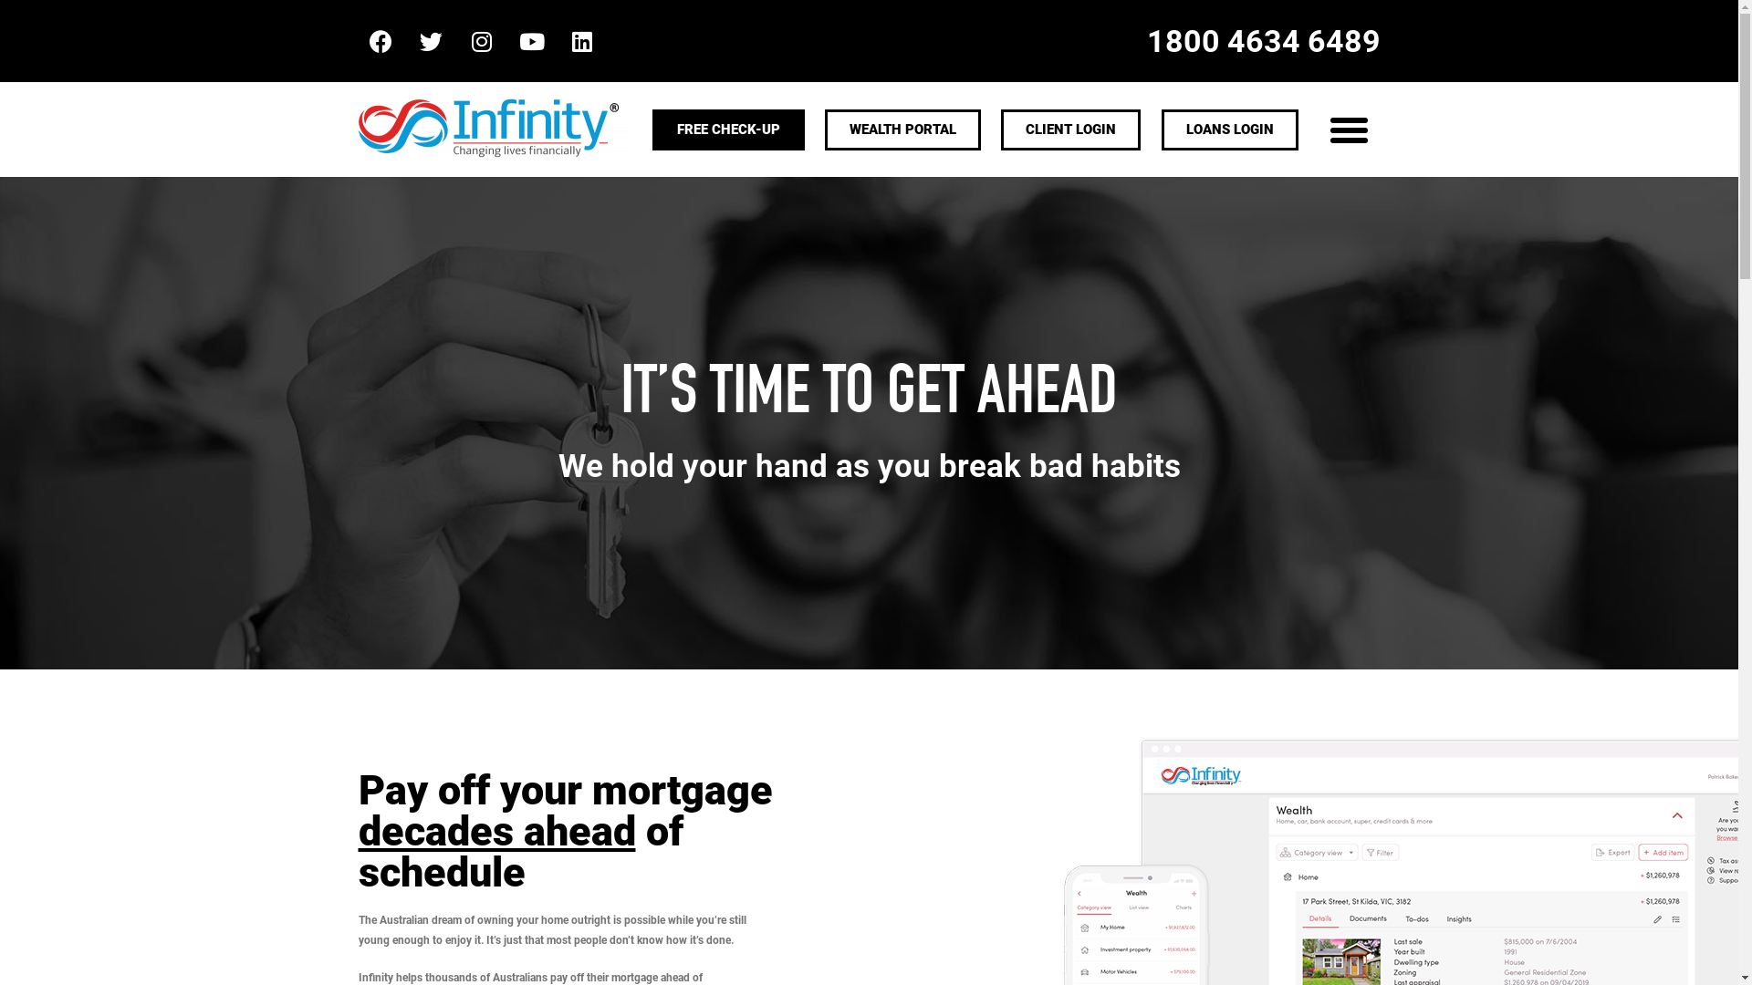 Image resolution: width=1752 pixels, height=985 pixels. What do you see at coordinates (728, 130) in the screenshot?
I see `FREE CHECK-UP` at bounding box center [728, 130].